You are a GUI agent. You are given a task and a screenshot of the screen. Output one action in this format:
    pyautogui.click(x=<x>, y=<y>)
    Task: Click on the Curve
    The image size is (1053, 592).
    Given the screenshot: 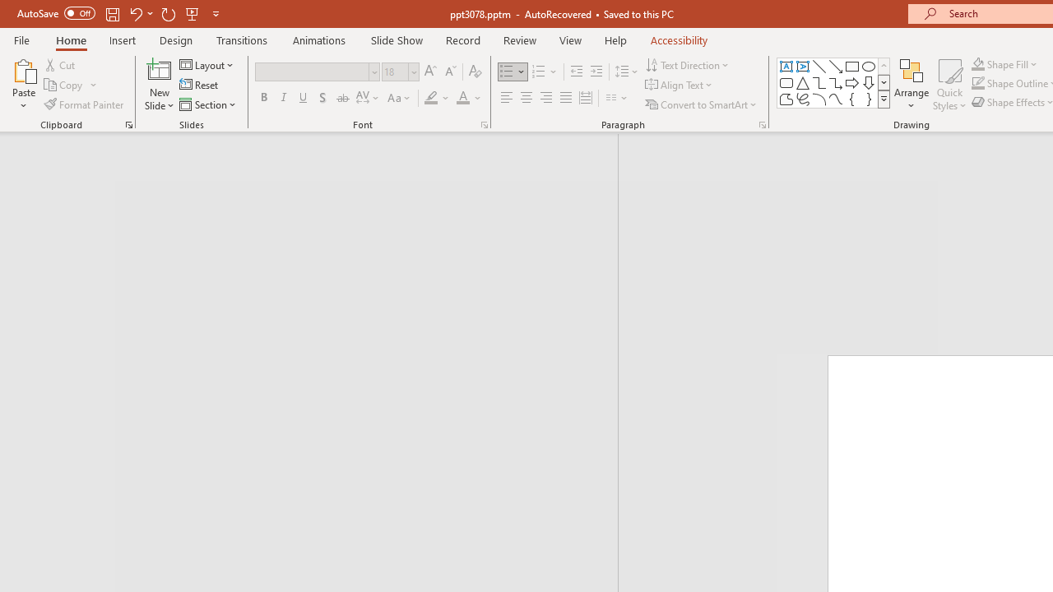 What is the action you would take?
    pyautogui.click(x=836, y=99)
    